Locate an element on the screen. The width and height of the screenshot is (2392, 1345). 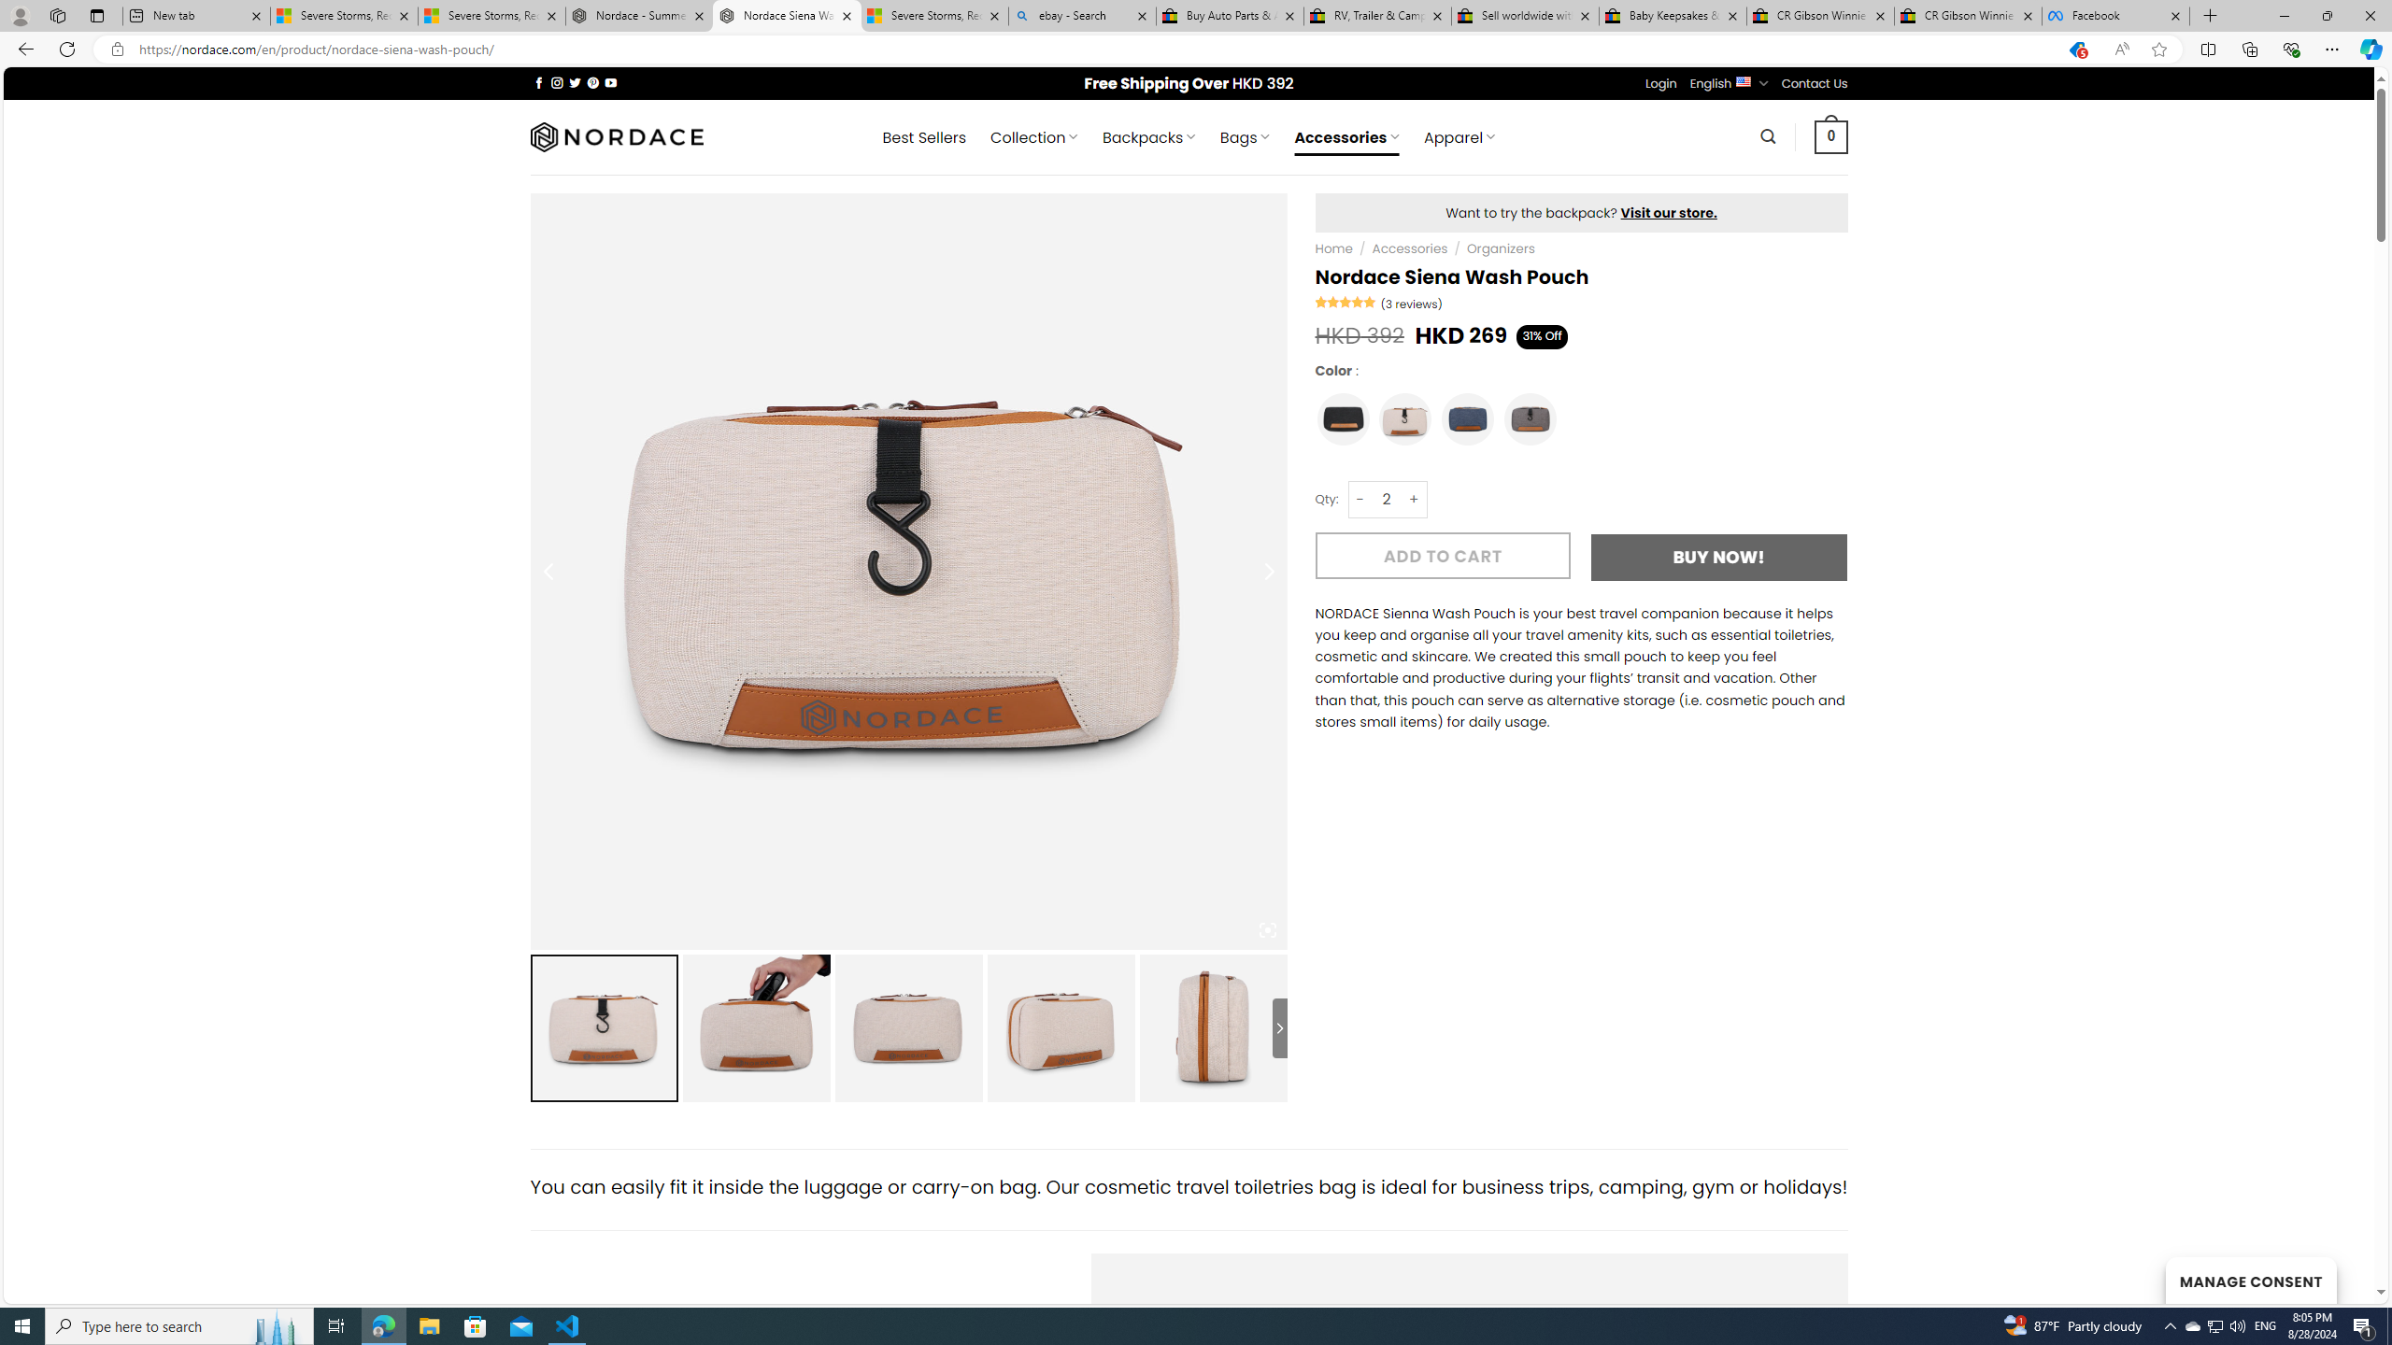
Tab actions menu is located at coordinates (97, 15).